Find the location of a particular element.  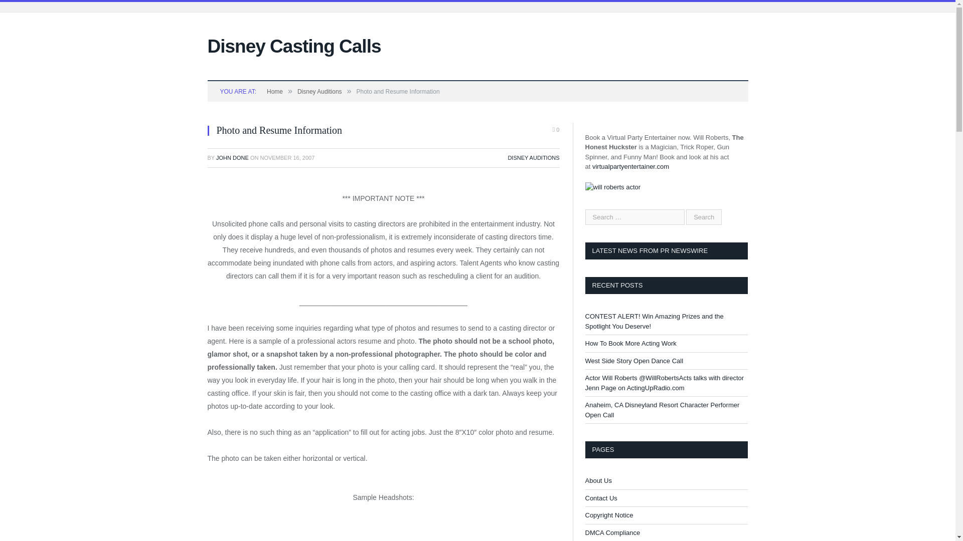

Disney Casting Calls is located at coordinates (294, 46).